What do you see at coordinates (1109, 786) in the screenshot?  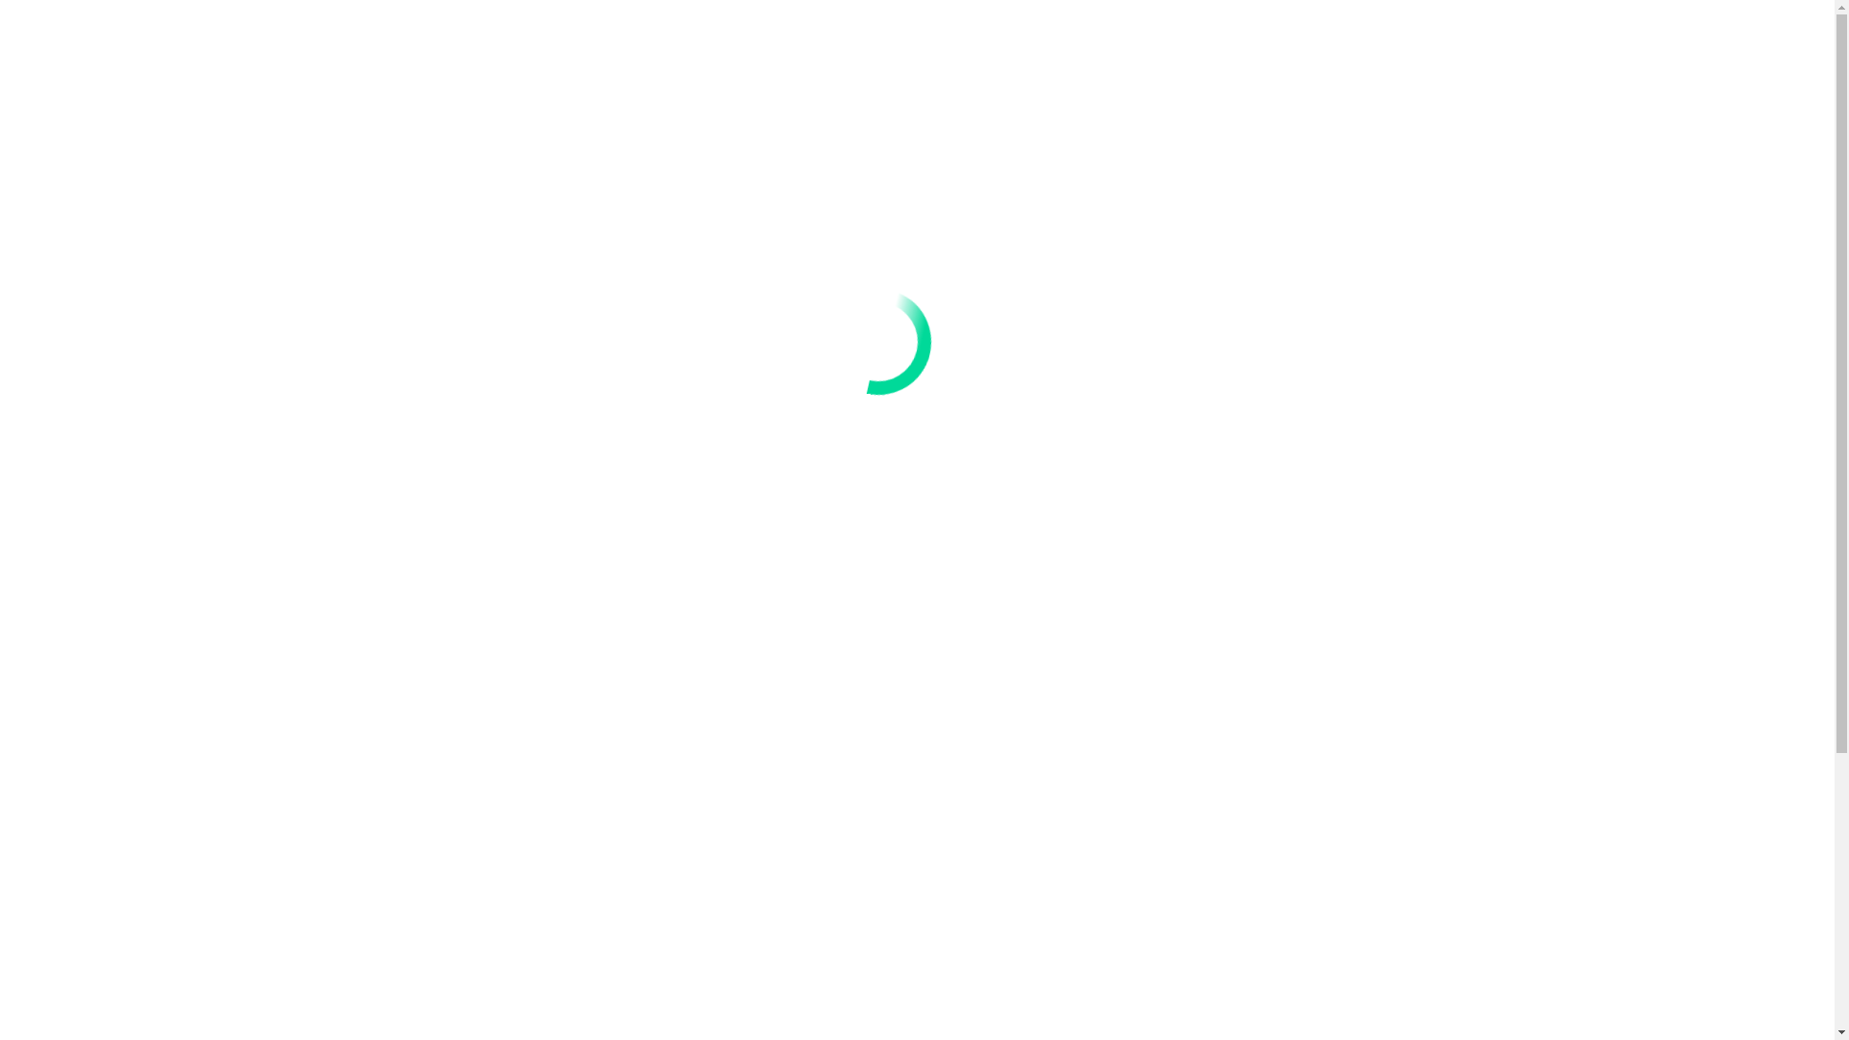 I see `homepage` at bounding box center [1109, 786].